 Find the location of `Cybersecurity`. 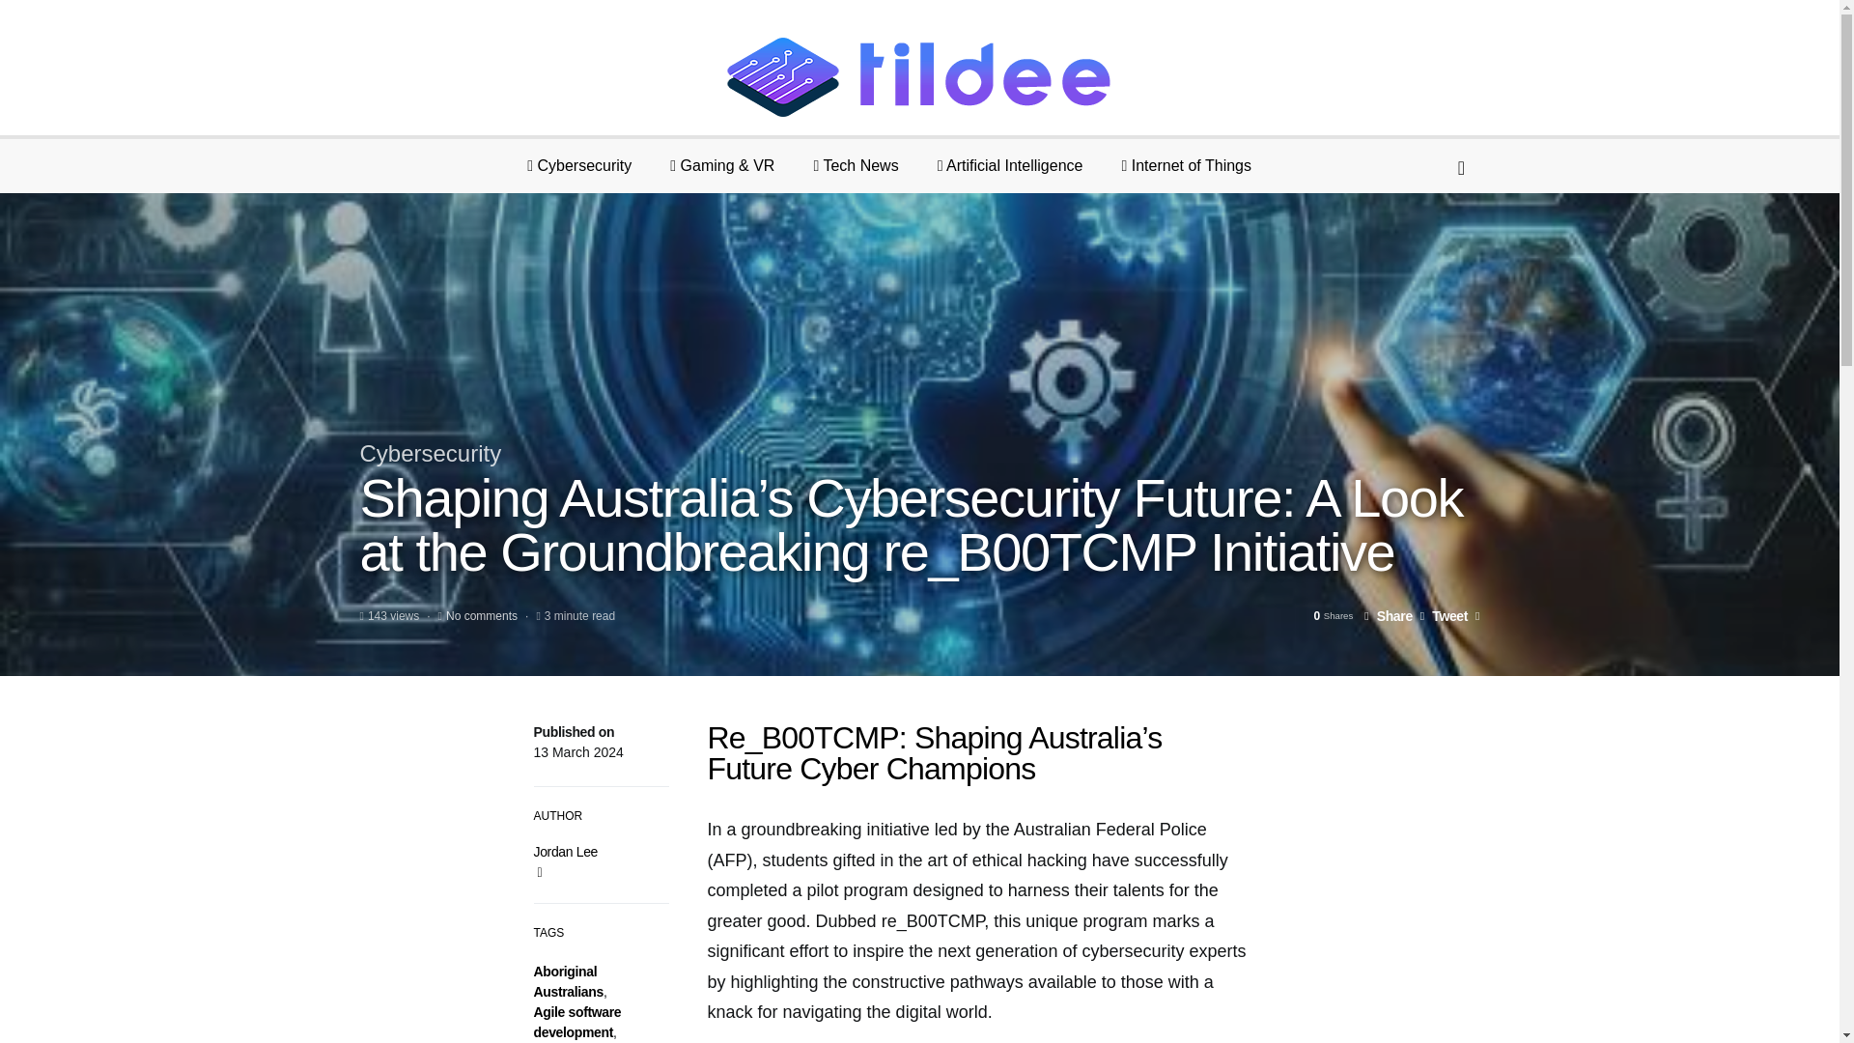

Cybersecurity is located at coordinates (430, 452).